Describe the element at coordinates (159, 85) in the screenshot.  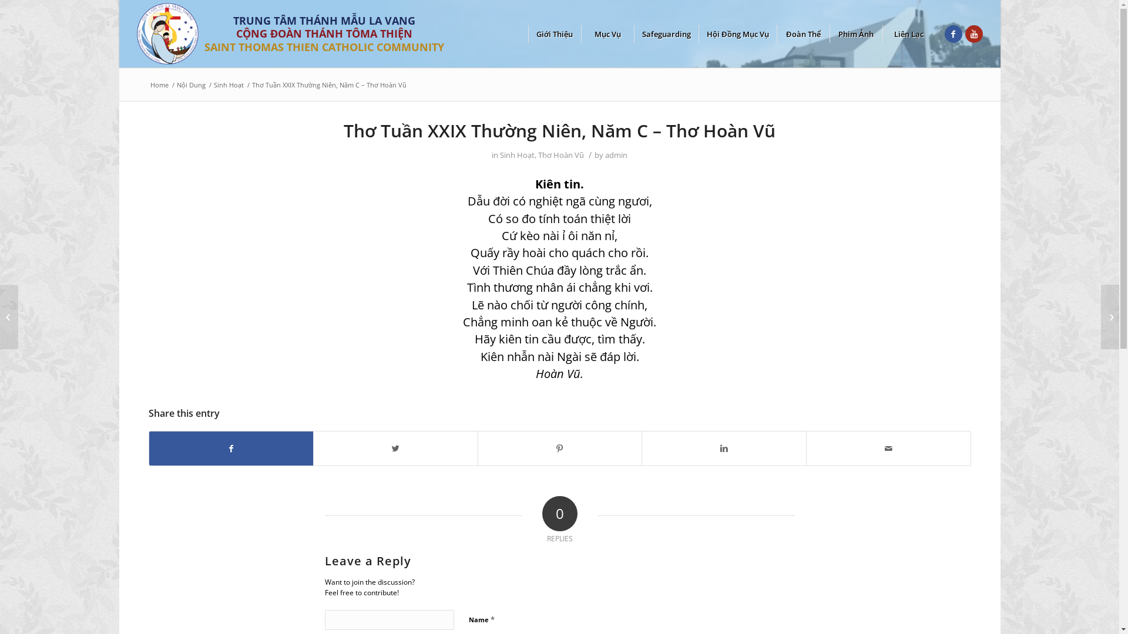
I see `Home` at that location.